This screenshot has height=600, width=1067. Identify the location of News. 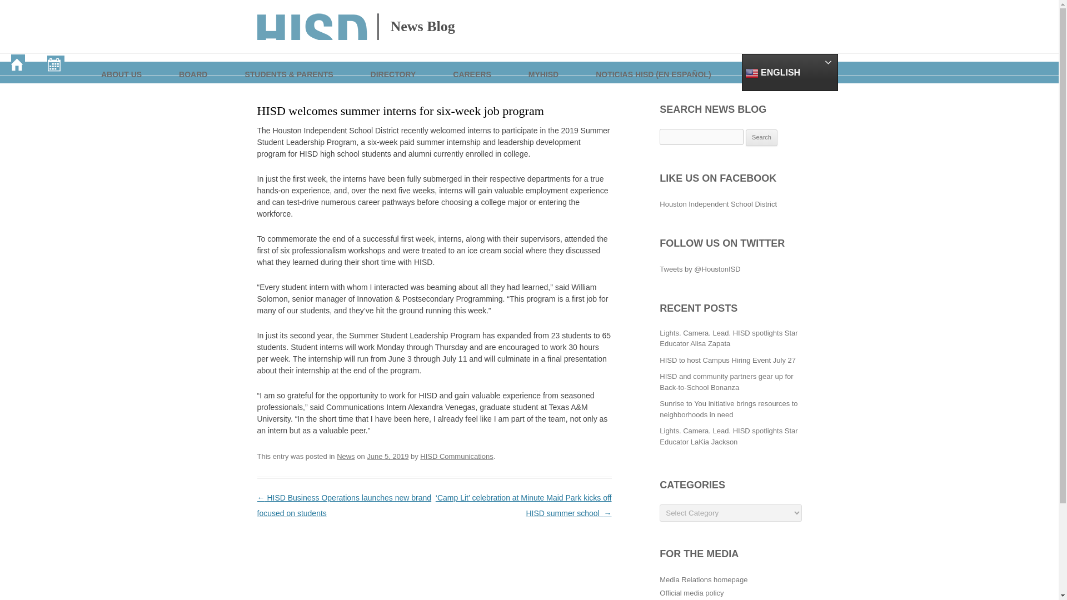
(346, 457).